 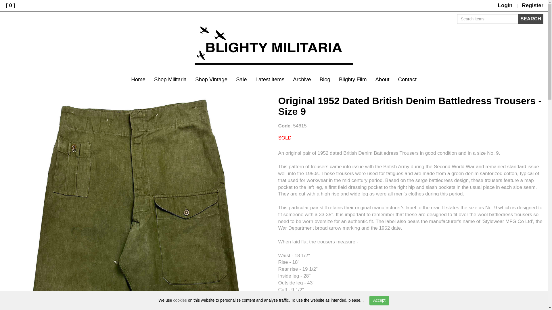 I want to click on Register, so click(x=532, y=5).